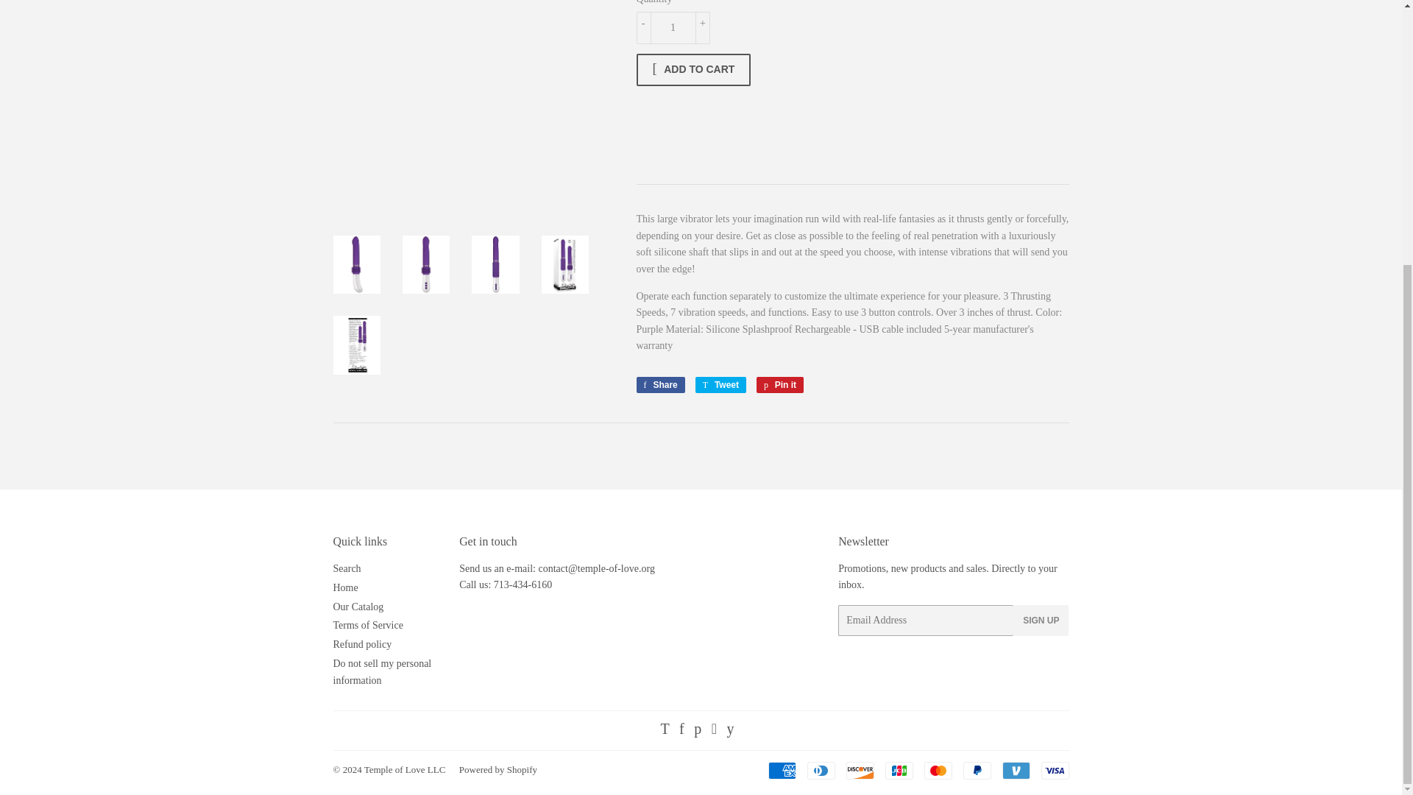 This screenshot has width=1413, height=795. I want to click on Share on Facebook, so click(659, 384).